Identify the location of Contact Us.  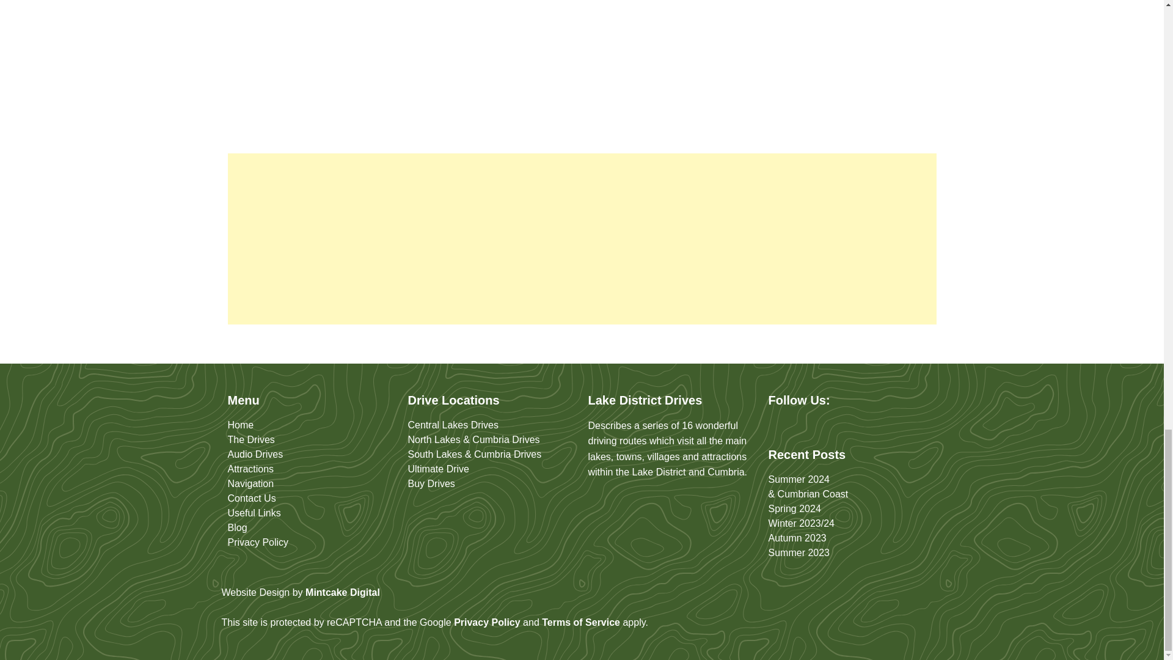
(252, 498).